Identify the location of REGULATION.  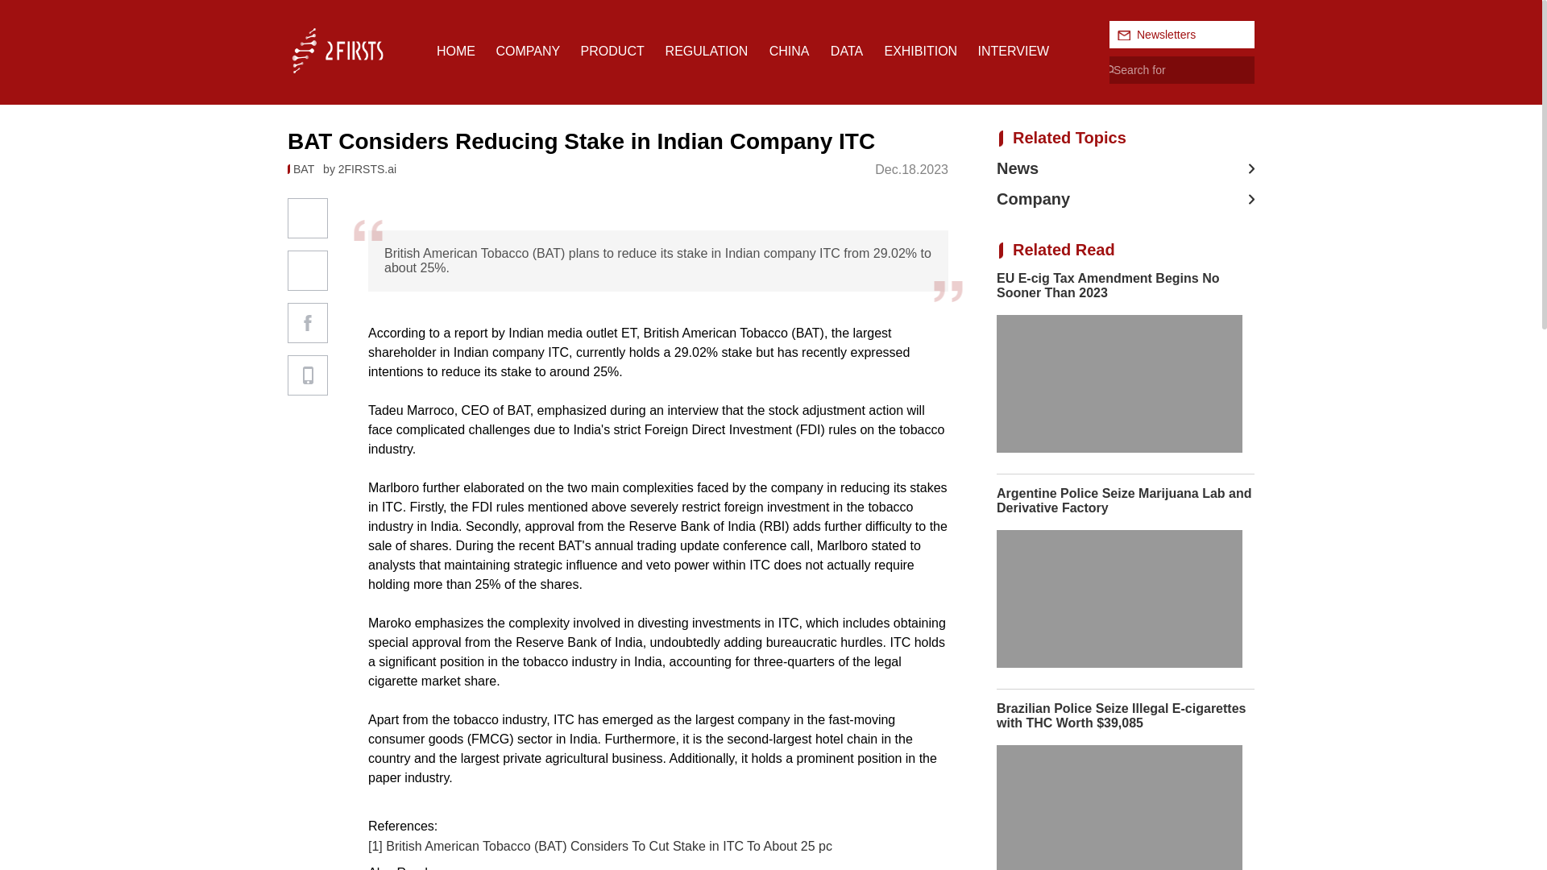
(707, 52).